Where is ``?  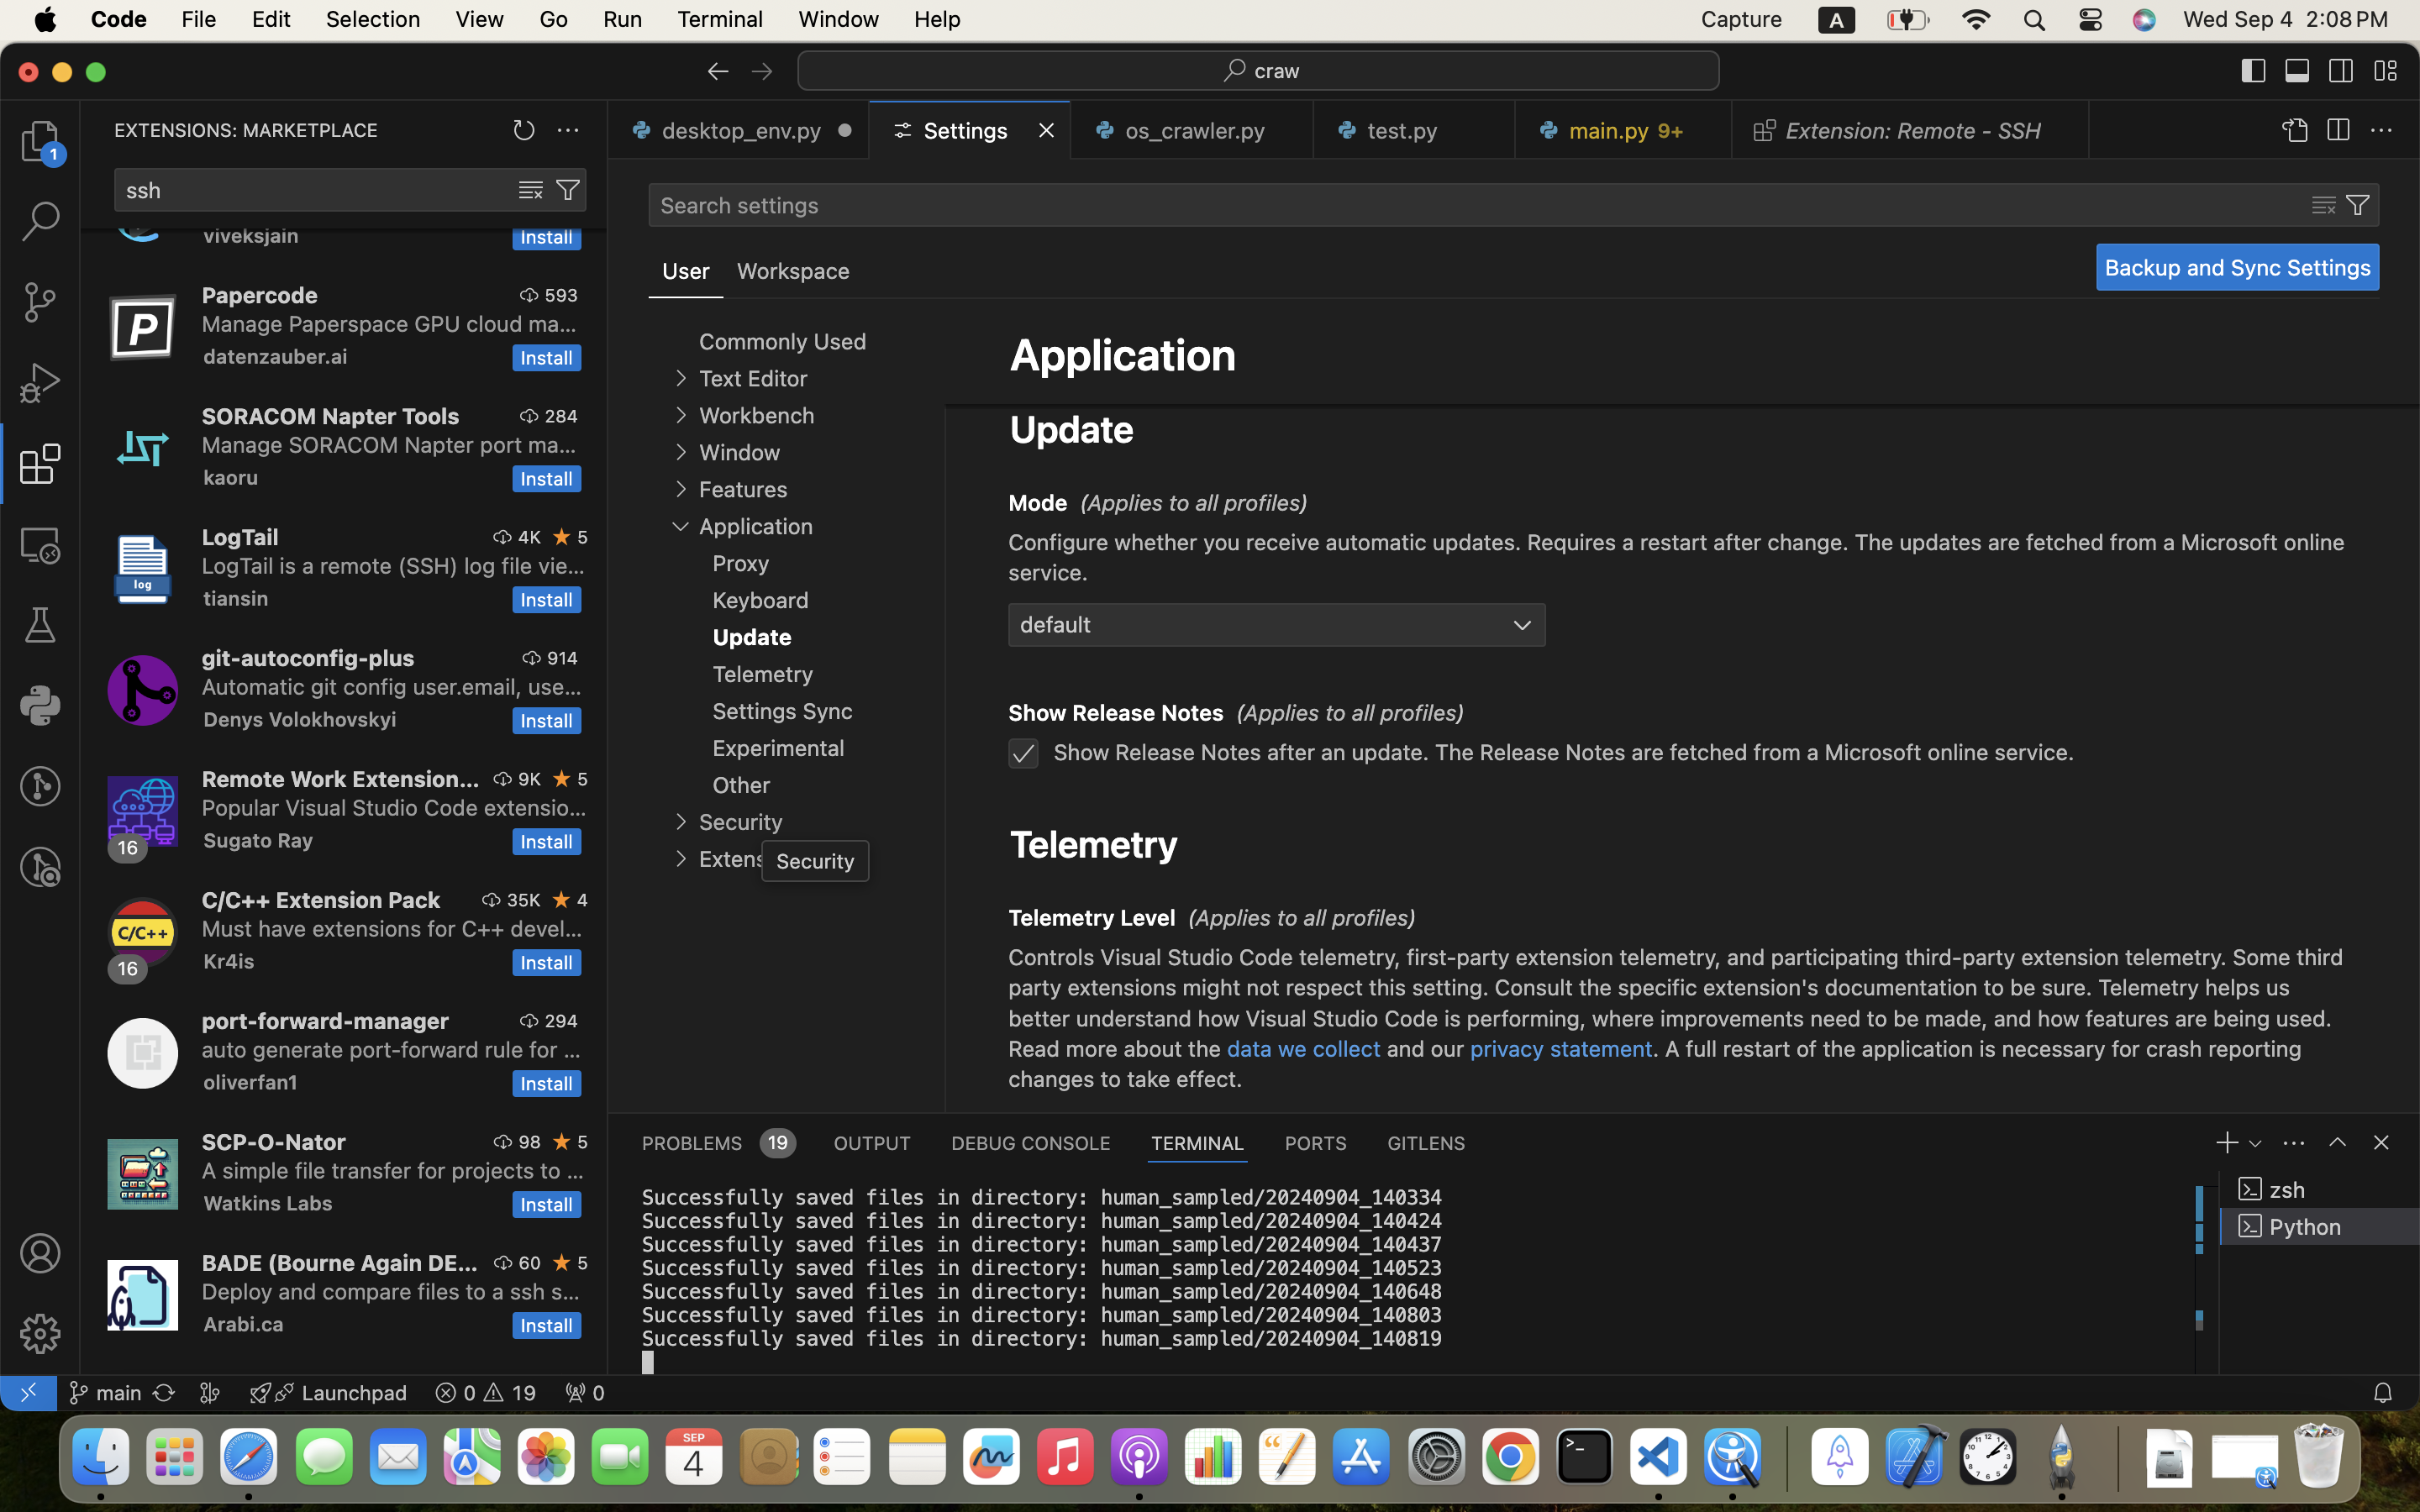  is located at coordinates (2342, 71).